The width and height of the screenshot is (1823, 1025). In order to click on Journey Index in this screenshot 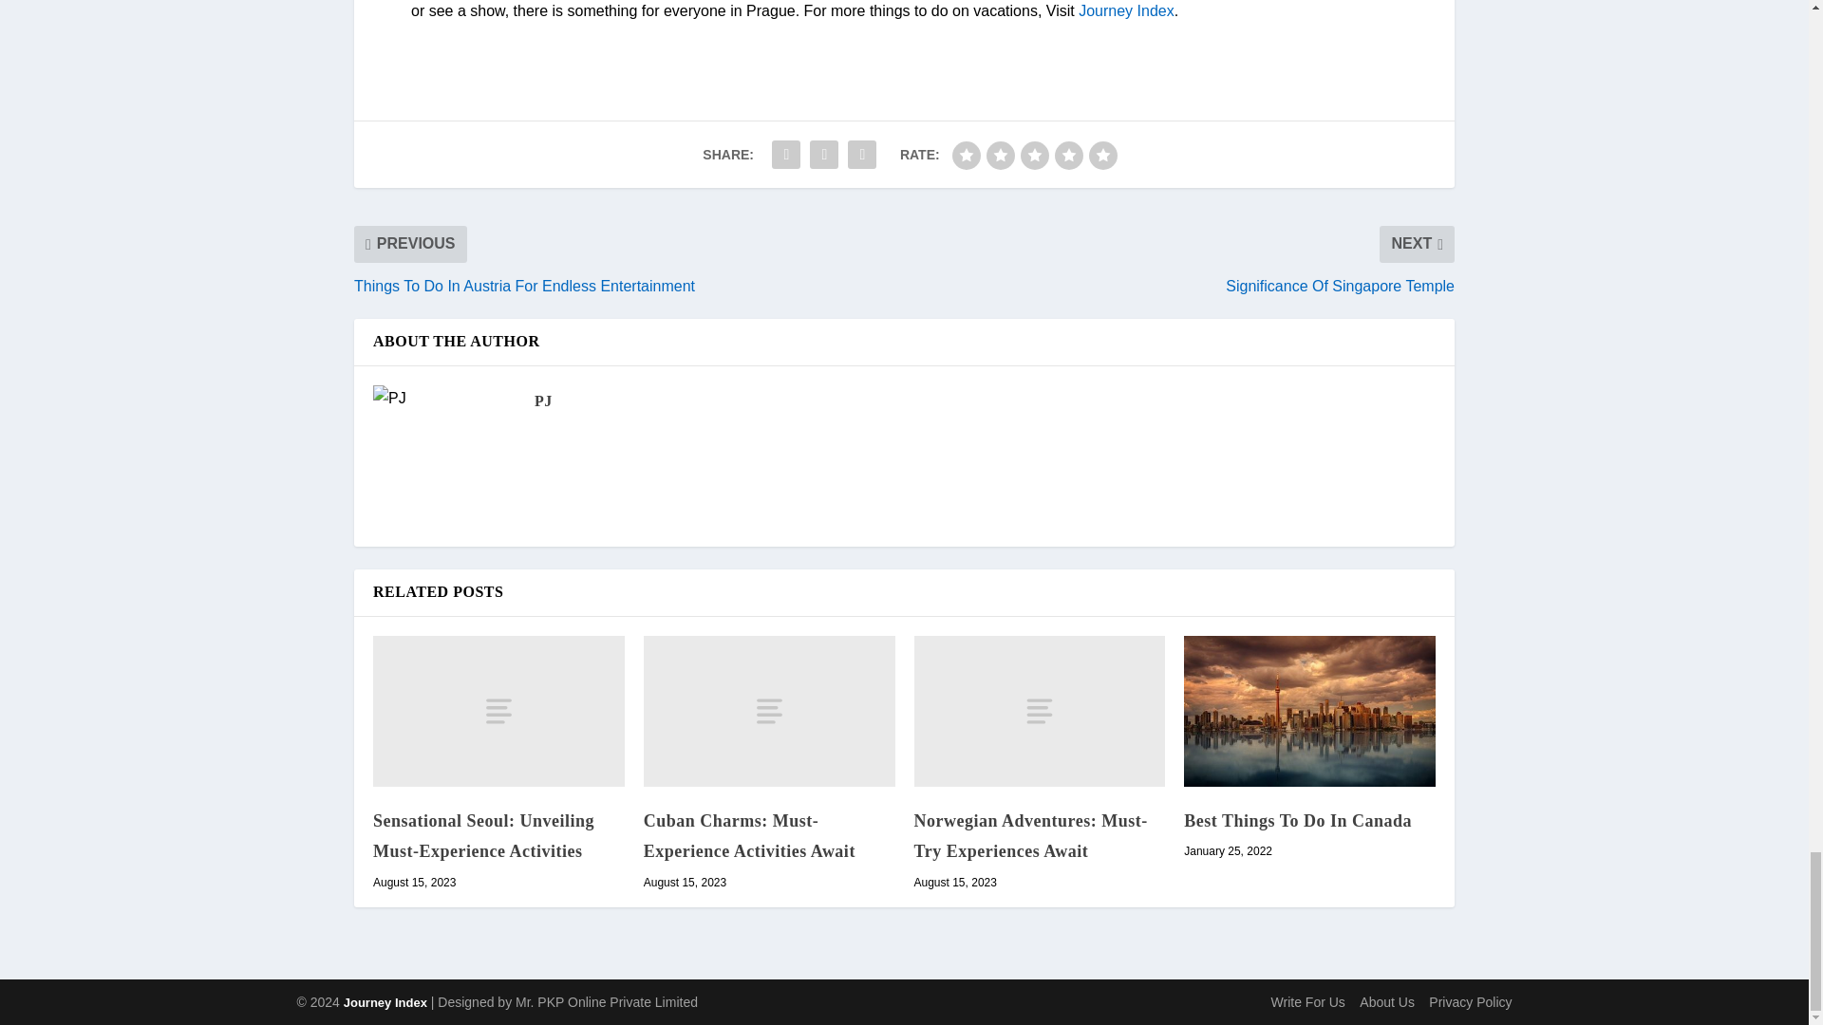, I will do `click(1126, 11)`.